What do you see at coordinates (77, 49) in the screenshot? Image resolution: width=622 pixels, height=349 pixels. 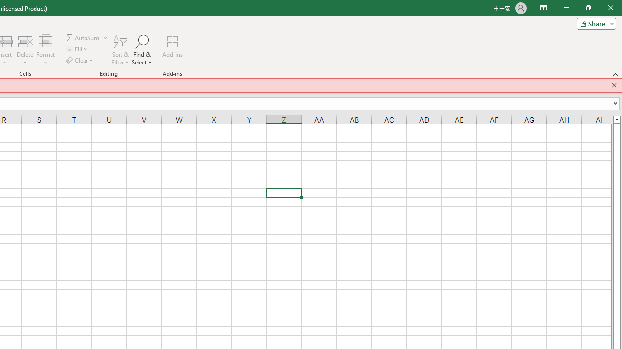 I see `Fill` at bounding box center [77, 49].